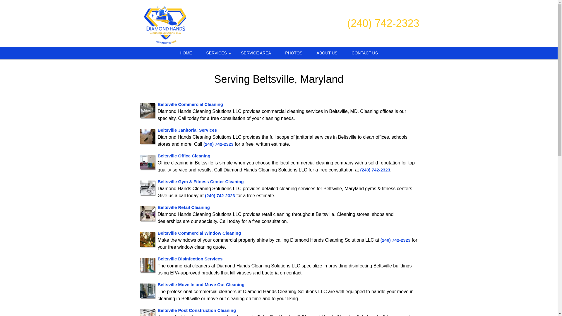 This screenshot has width=562, height=316. I want to click on CONTACT US, so click(365, 53).